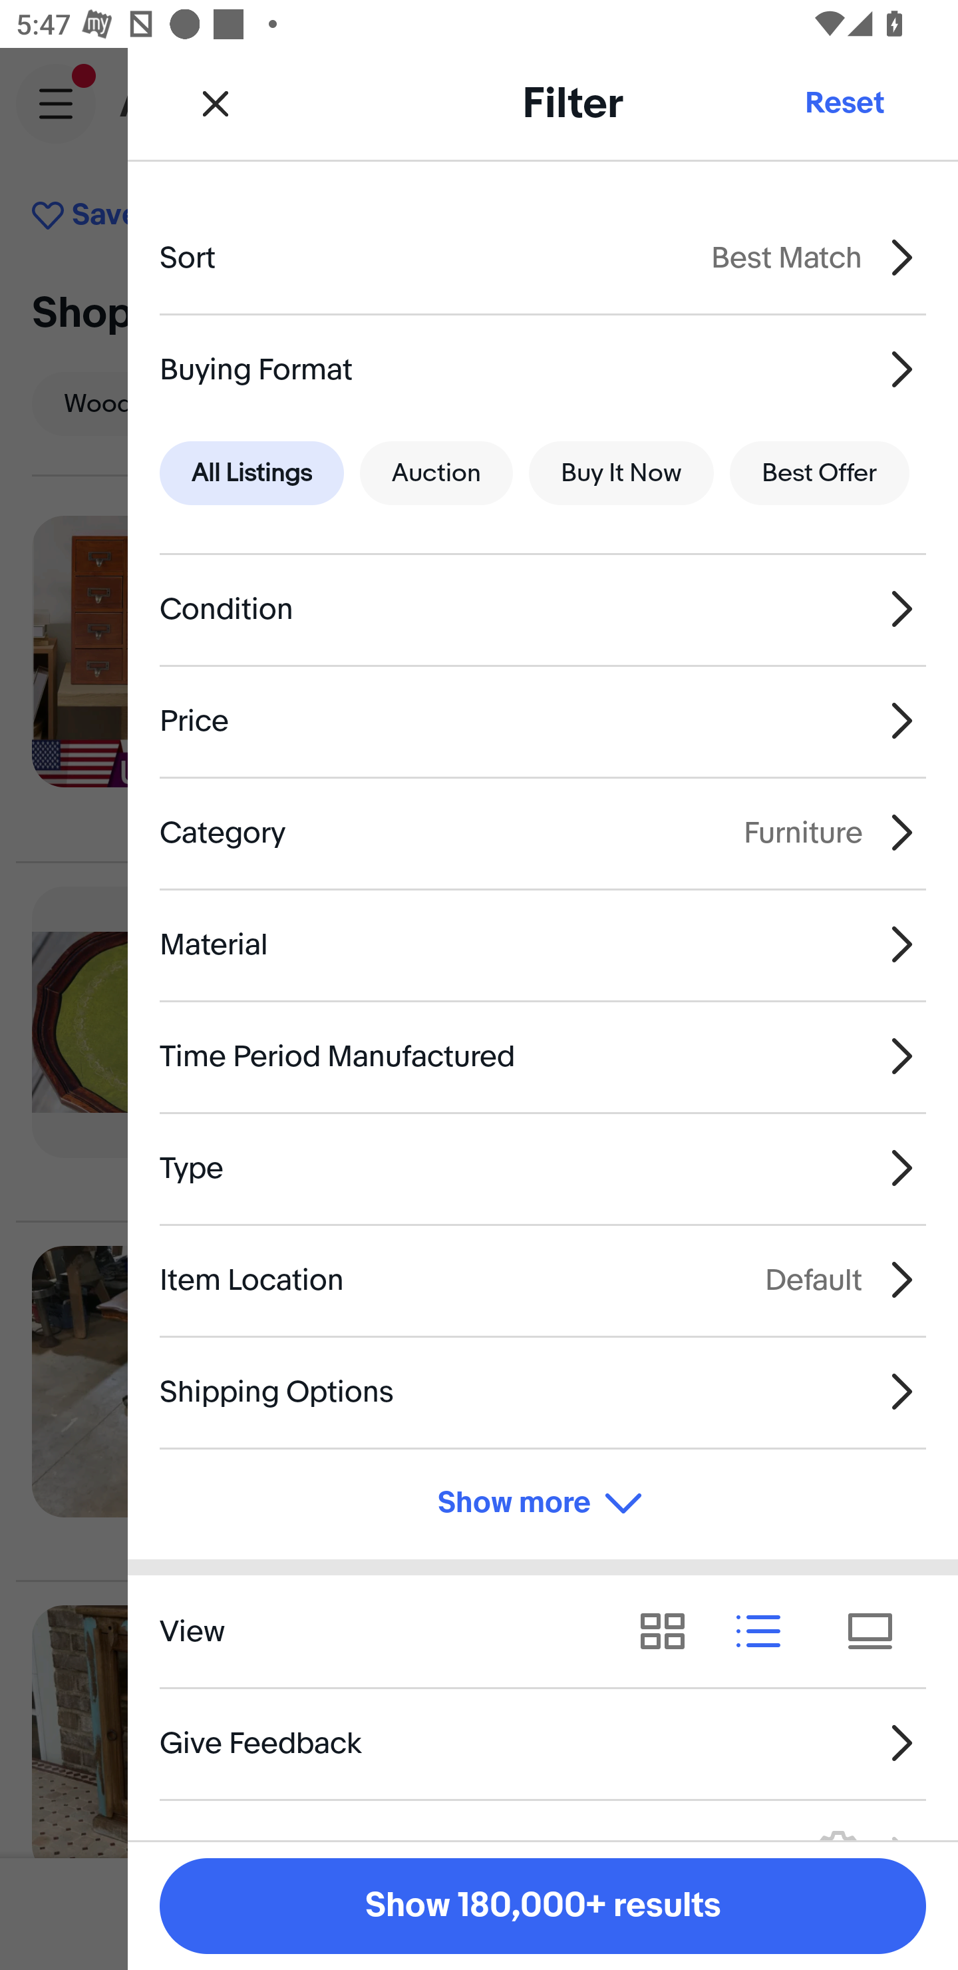  Describe the element at coordinates (543, 1057) in the screenshot. I see `Time Period Manufactured` at that location.